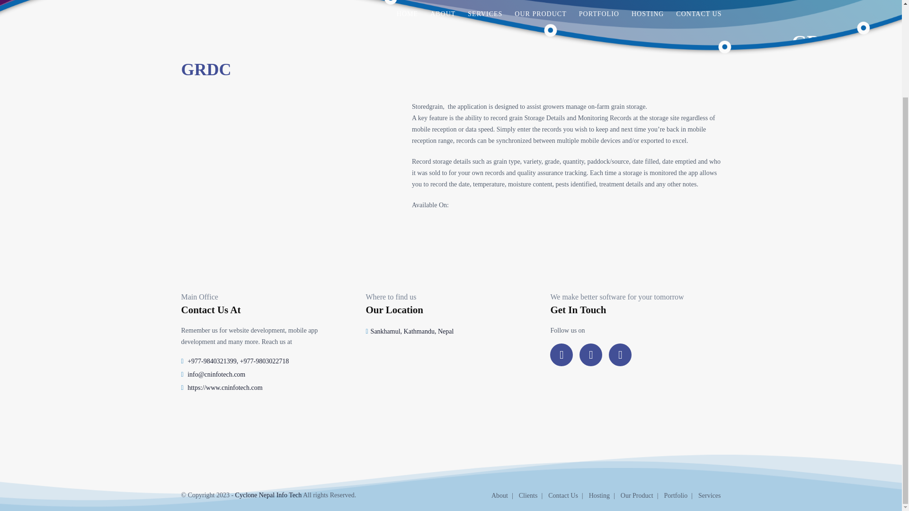 The height and width of the screenshot is (511, 909). What do you see at coordinates (680, 496) in the screenshot?
I see `Portfolio` at bounding box center [680, 496].